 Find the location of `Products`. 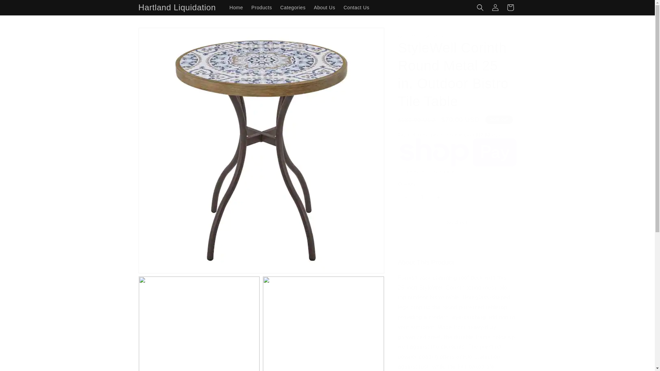

Products is located at coordinates (261, 8).